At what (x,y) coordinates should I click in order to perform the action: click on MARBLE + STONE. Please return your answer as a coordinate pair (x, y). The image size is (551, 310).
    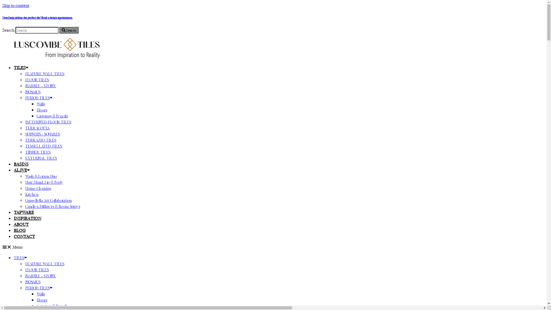
    Looking at the image, I should click on (41, 86).